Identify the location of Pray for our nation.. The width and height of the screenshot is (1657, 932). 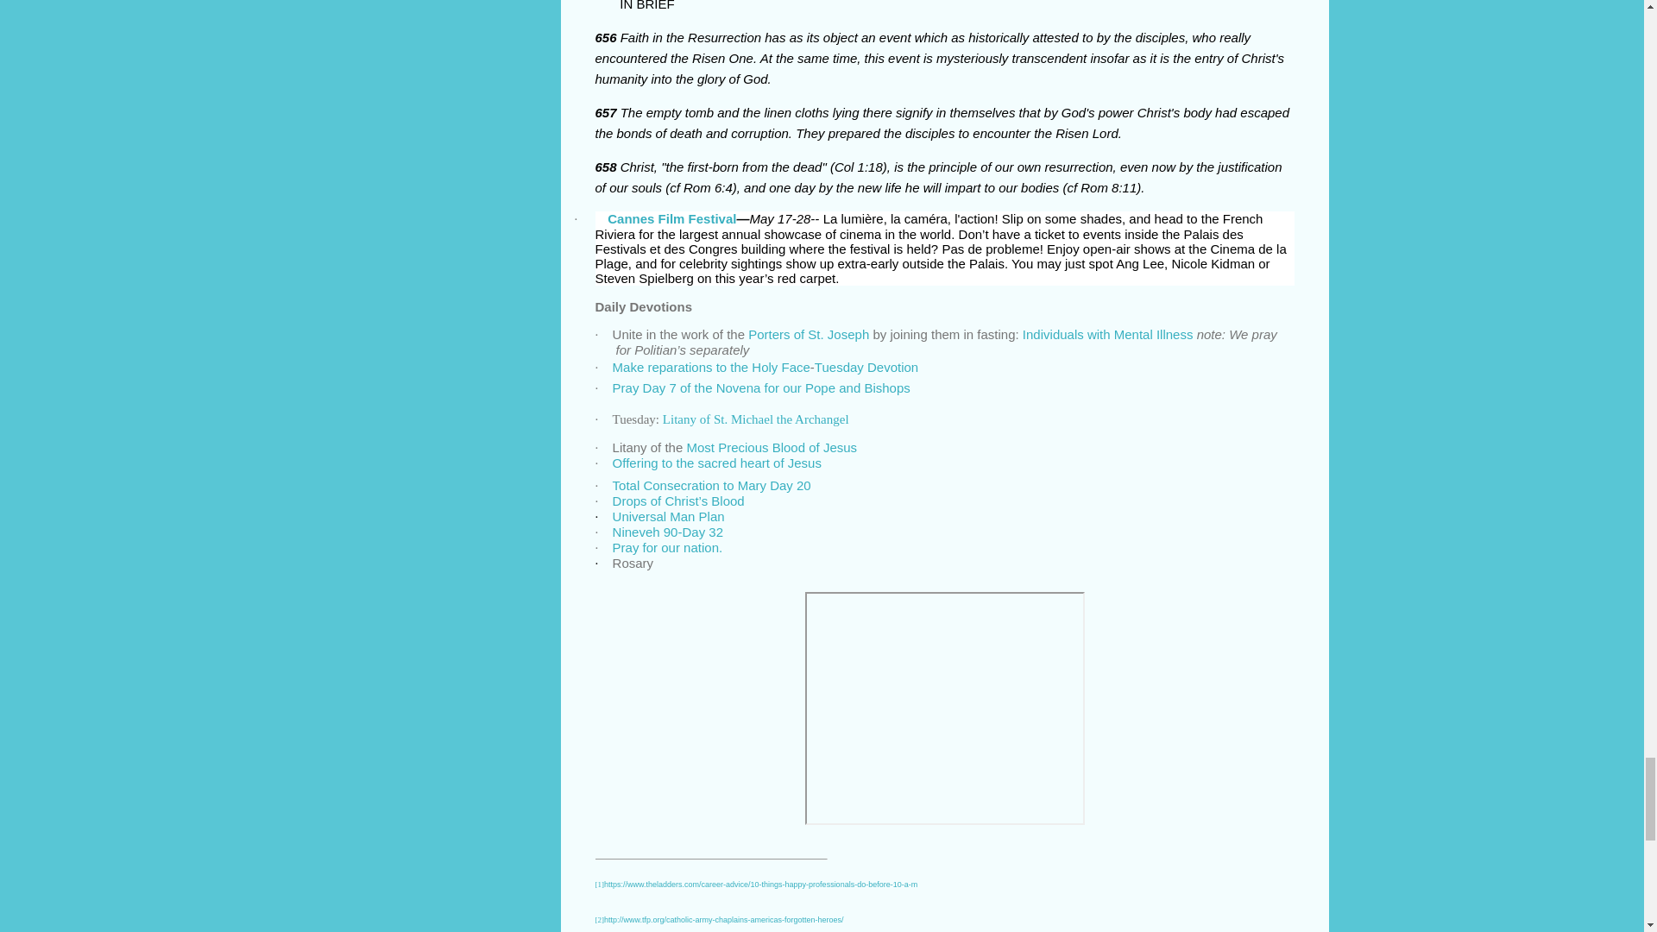
(668, 547).